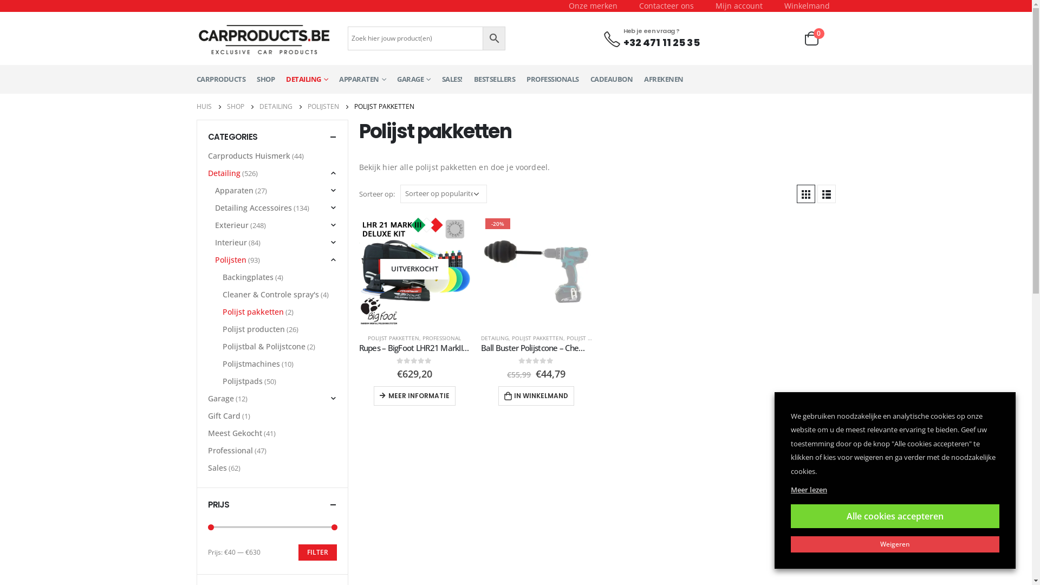 The width and height of the screenshot is (1040, 585). Describe the element at coordinates (666, 6) in the screenshot. I see `Contacteer ons` at that location.